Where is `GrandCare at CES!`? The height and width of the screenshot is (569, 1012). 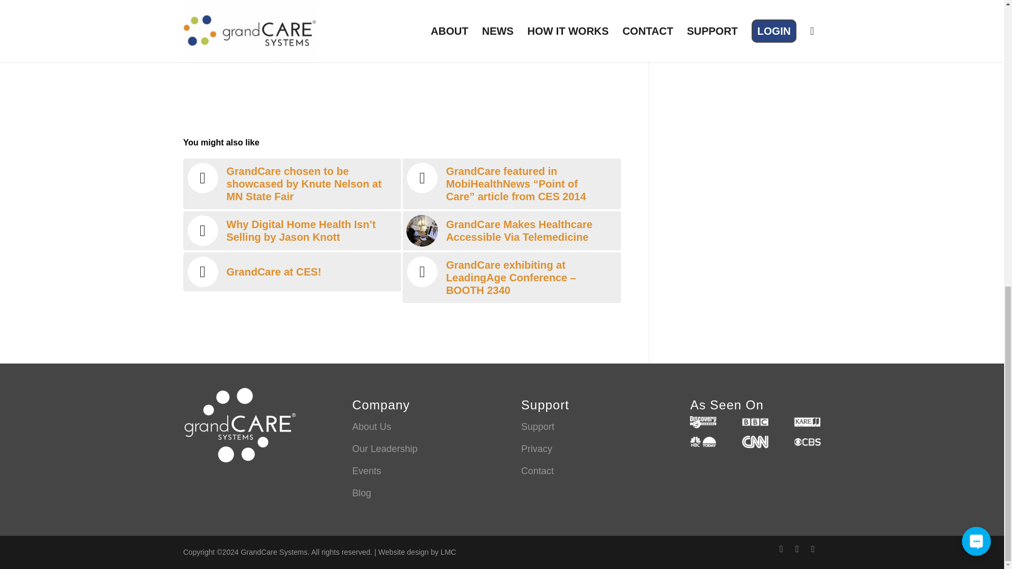 GrandCare at CES! is located at coordinates (292, 272).